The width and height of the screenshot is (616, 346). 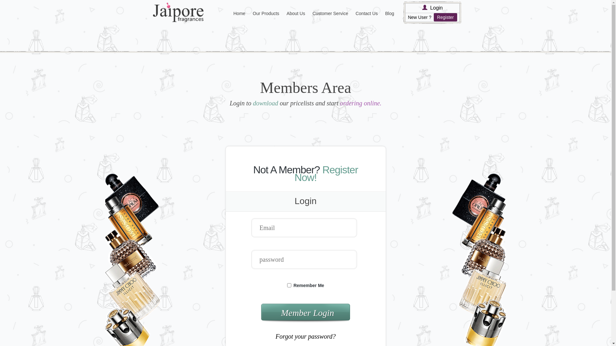 What do you see at coordinates (305, 336) in the screenshot?
I see `Forgot your password?` at bounding box center [305, 336].